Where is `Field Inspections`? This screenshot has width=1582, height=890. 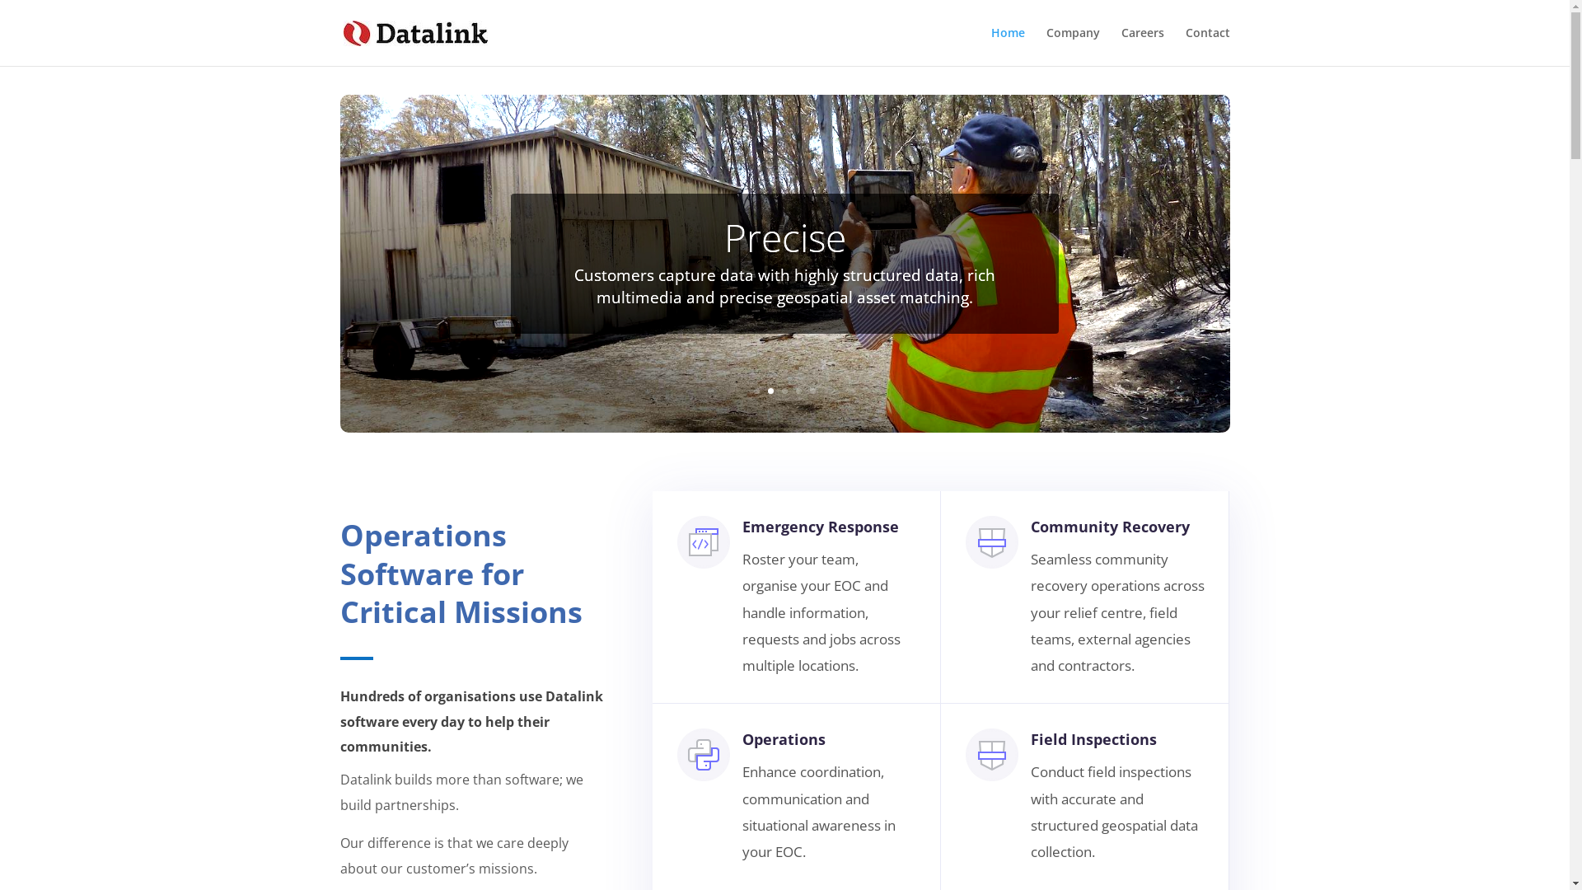 Field Inspections is located at coordinates (1094, 739).